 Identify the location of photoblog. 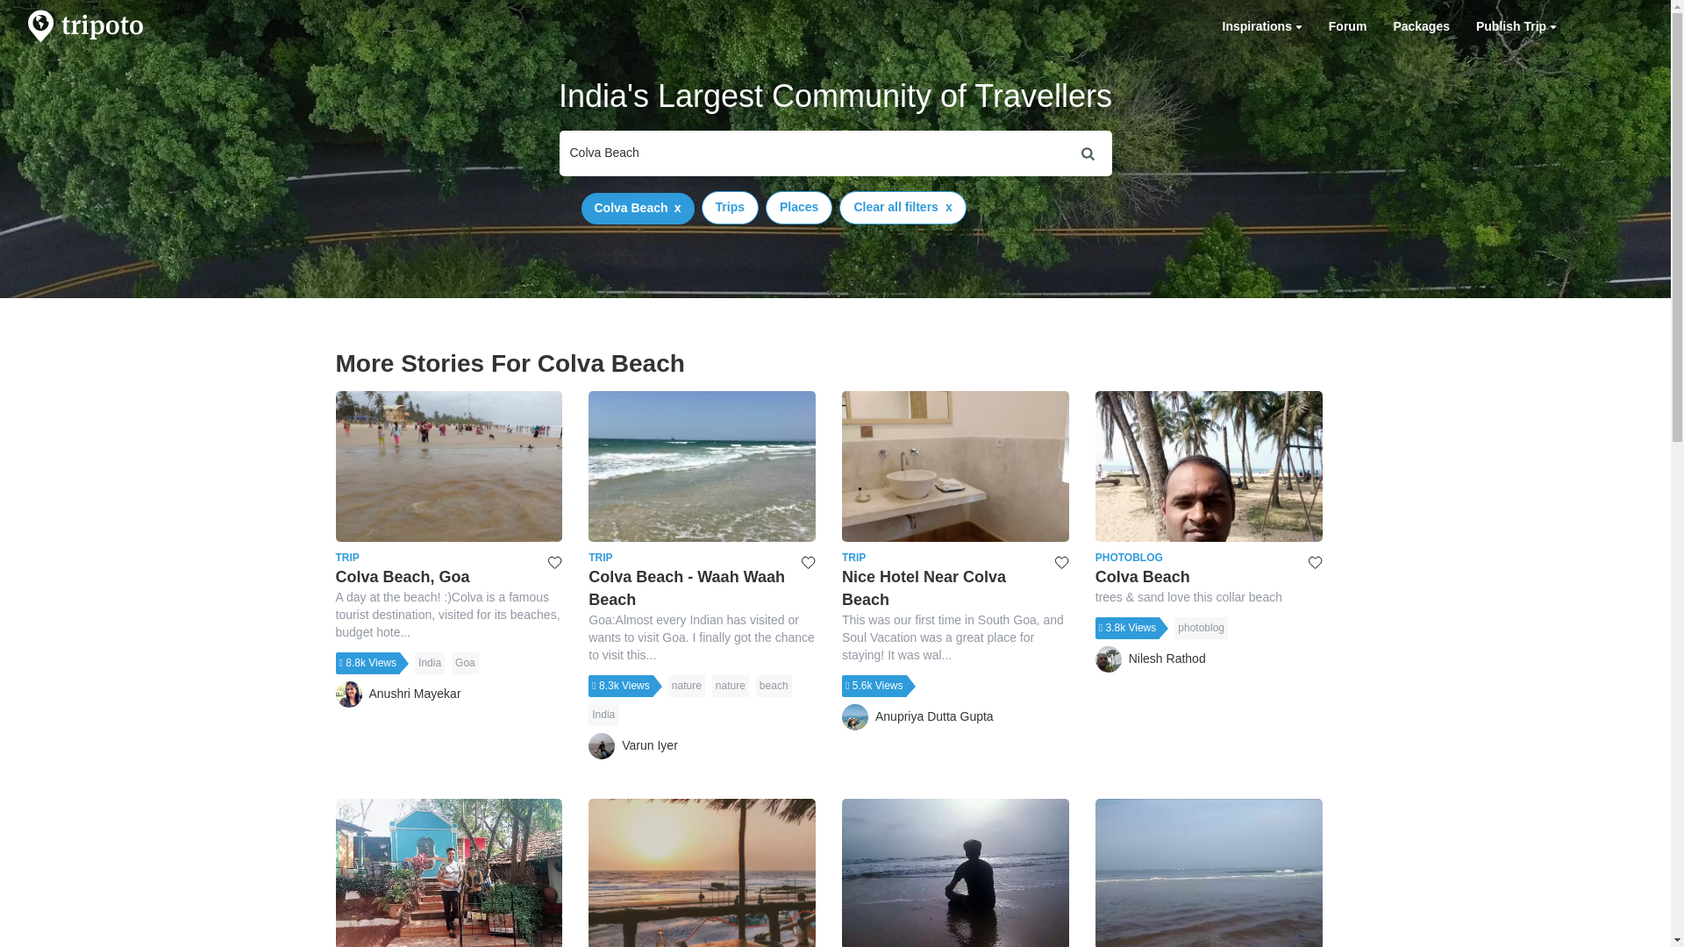
(1200, 628).